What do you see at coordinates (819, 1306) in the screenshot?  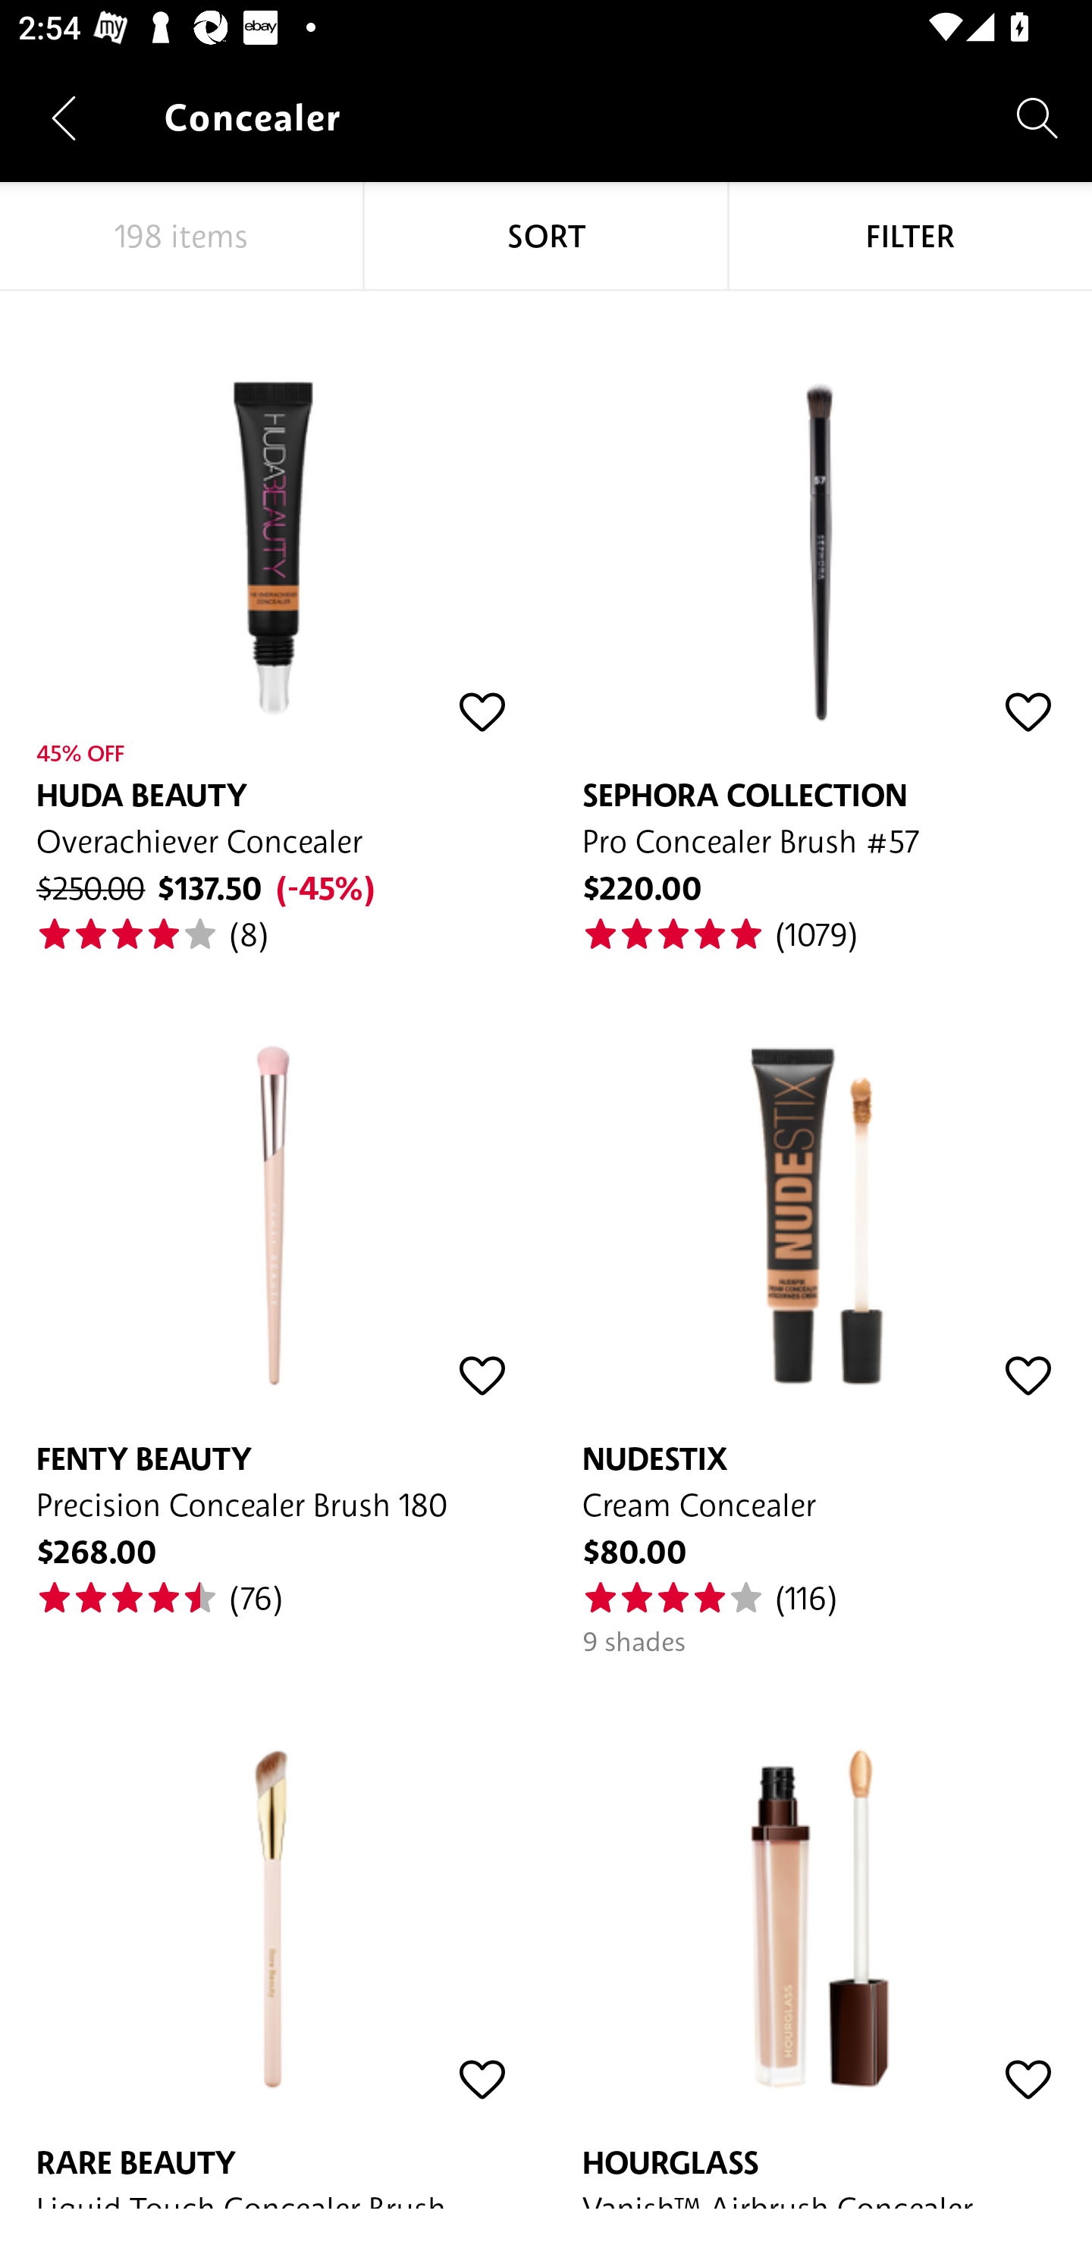 I see `NUDESTIX Cream Concealer $80.00 (116) 9 shades` at bounding box center [819, 1306].